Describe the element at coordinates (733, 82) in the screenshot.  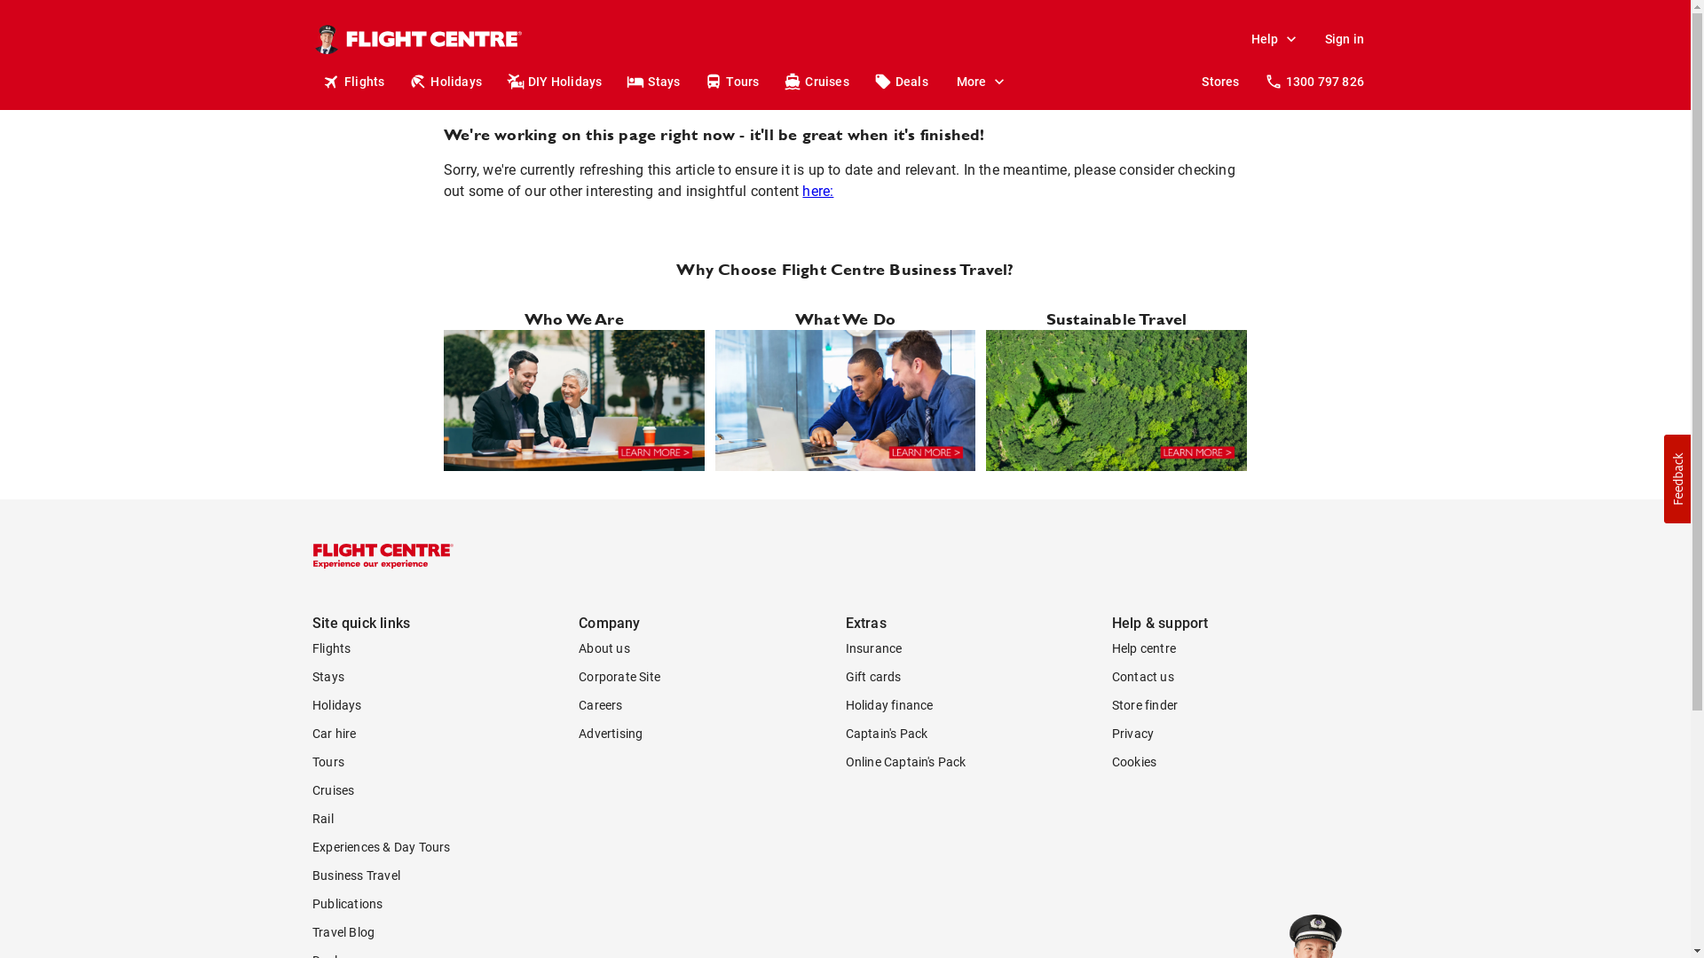
I see `Tours` at that location.